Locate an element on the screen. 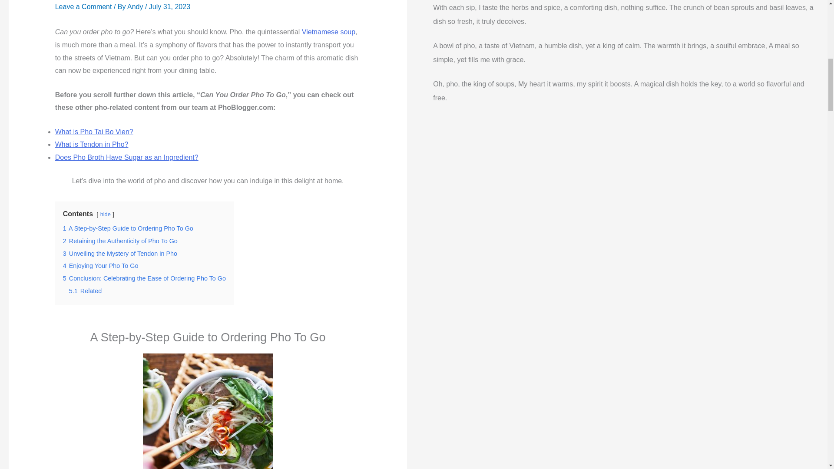 The height and width of the screenshot is (469, 834). 4 Enjoying Your Pho To Go is located at coordinates (101, 265).